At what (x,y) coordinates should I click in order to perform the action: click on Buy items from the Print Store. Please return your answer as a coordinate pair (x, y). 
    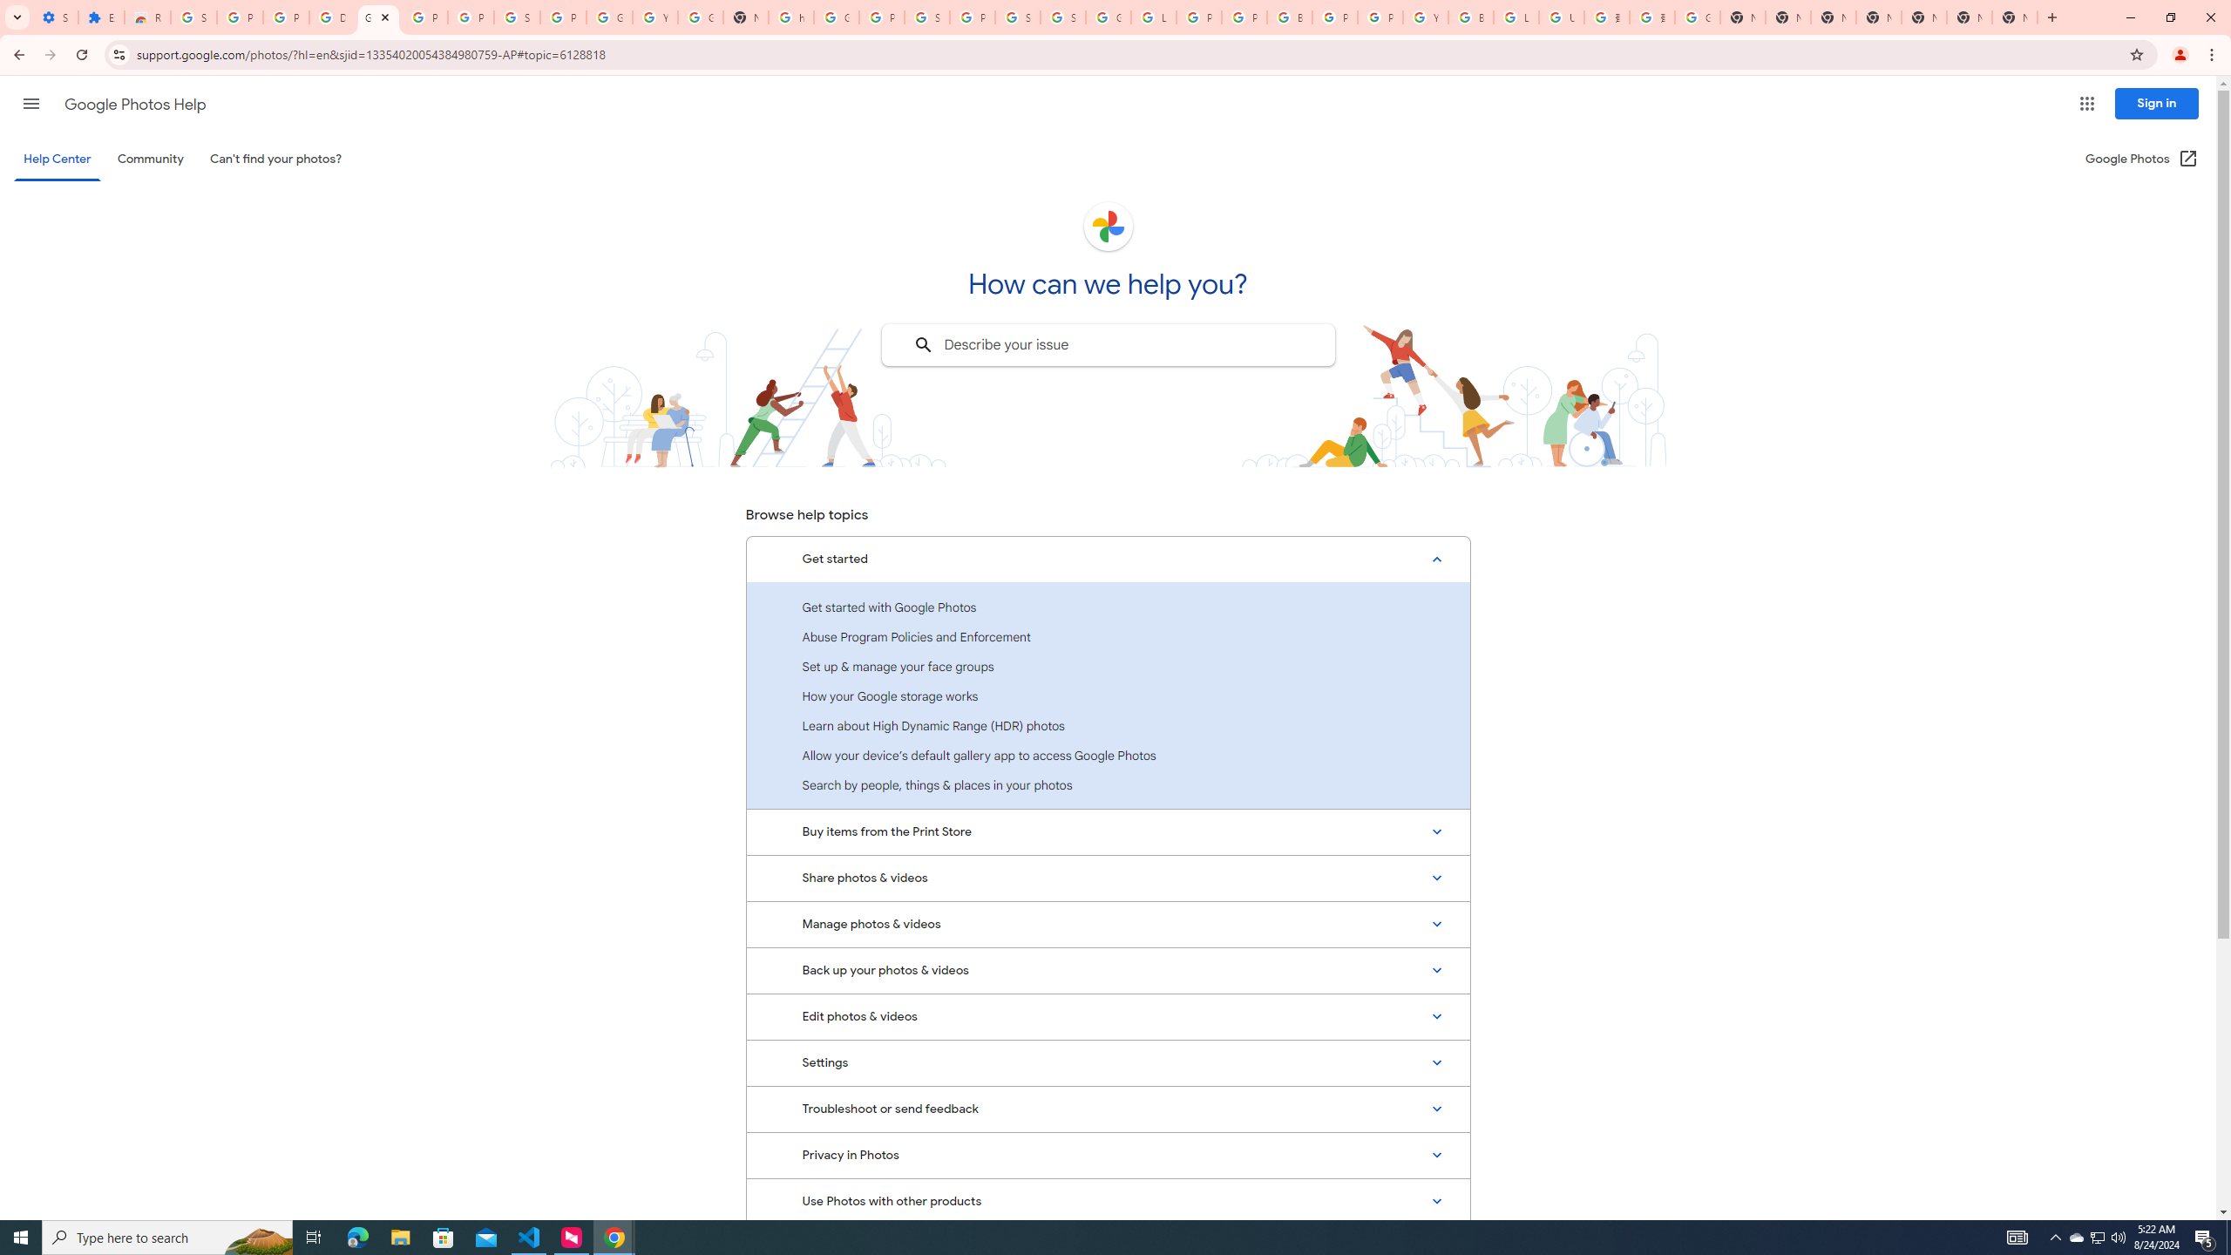
    Looking at the image, I should click on (1108, 831).